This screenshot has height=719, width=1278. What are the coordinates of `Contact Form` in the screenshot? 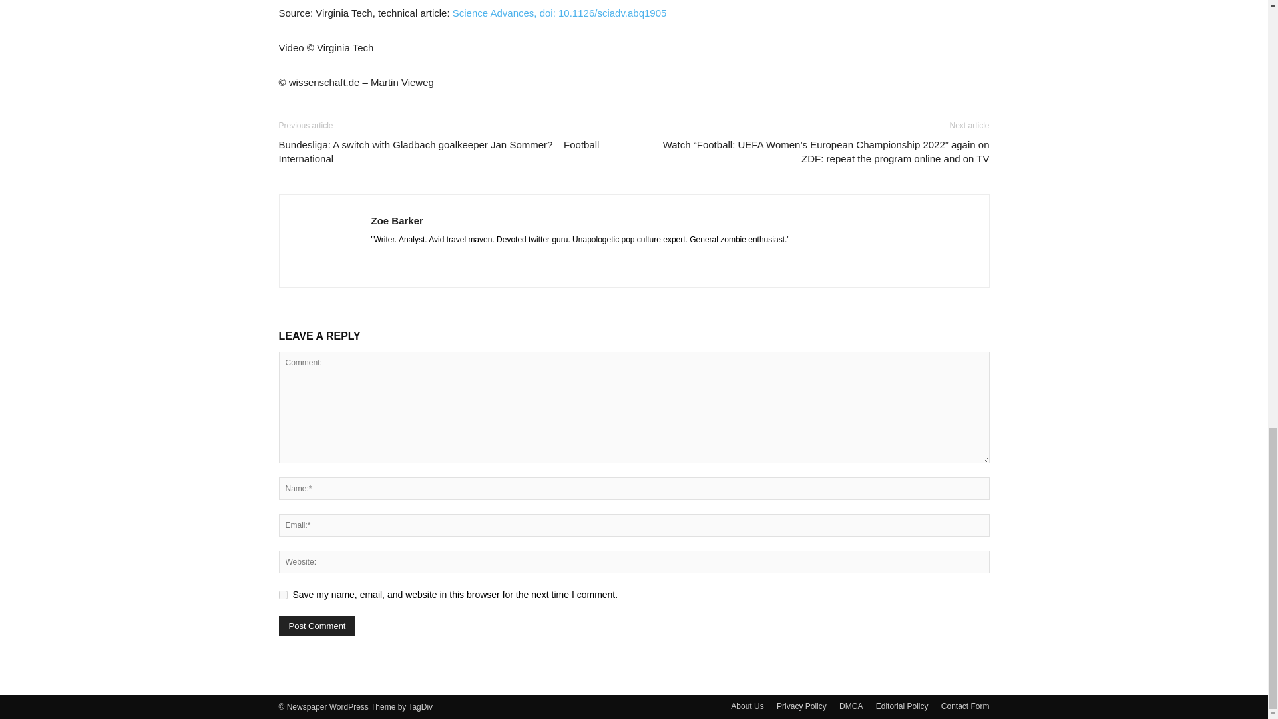 It's located at (965, 706).